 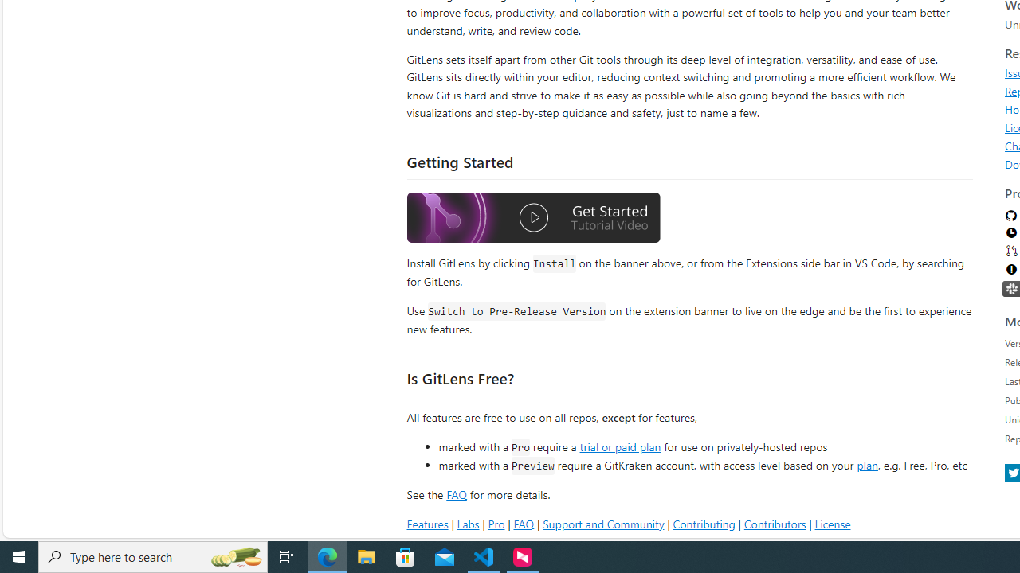 I want to click on Contributors, so click(x=775, y=524).